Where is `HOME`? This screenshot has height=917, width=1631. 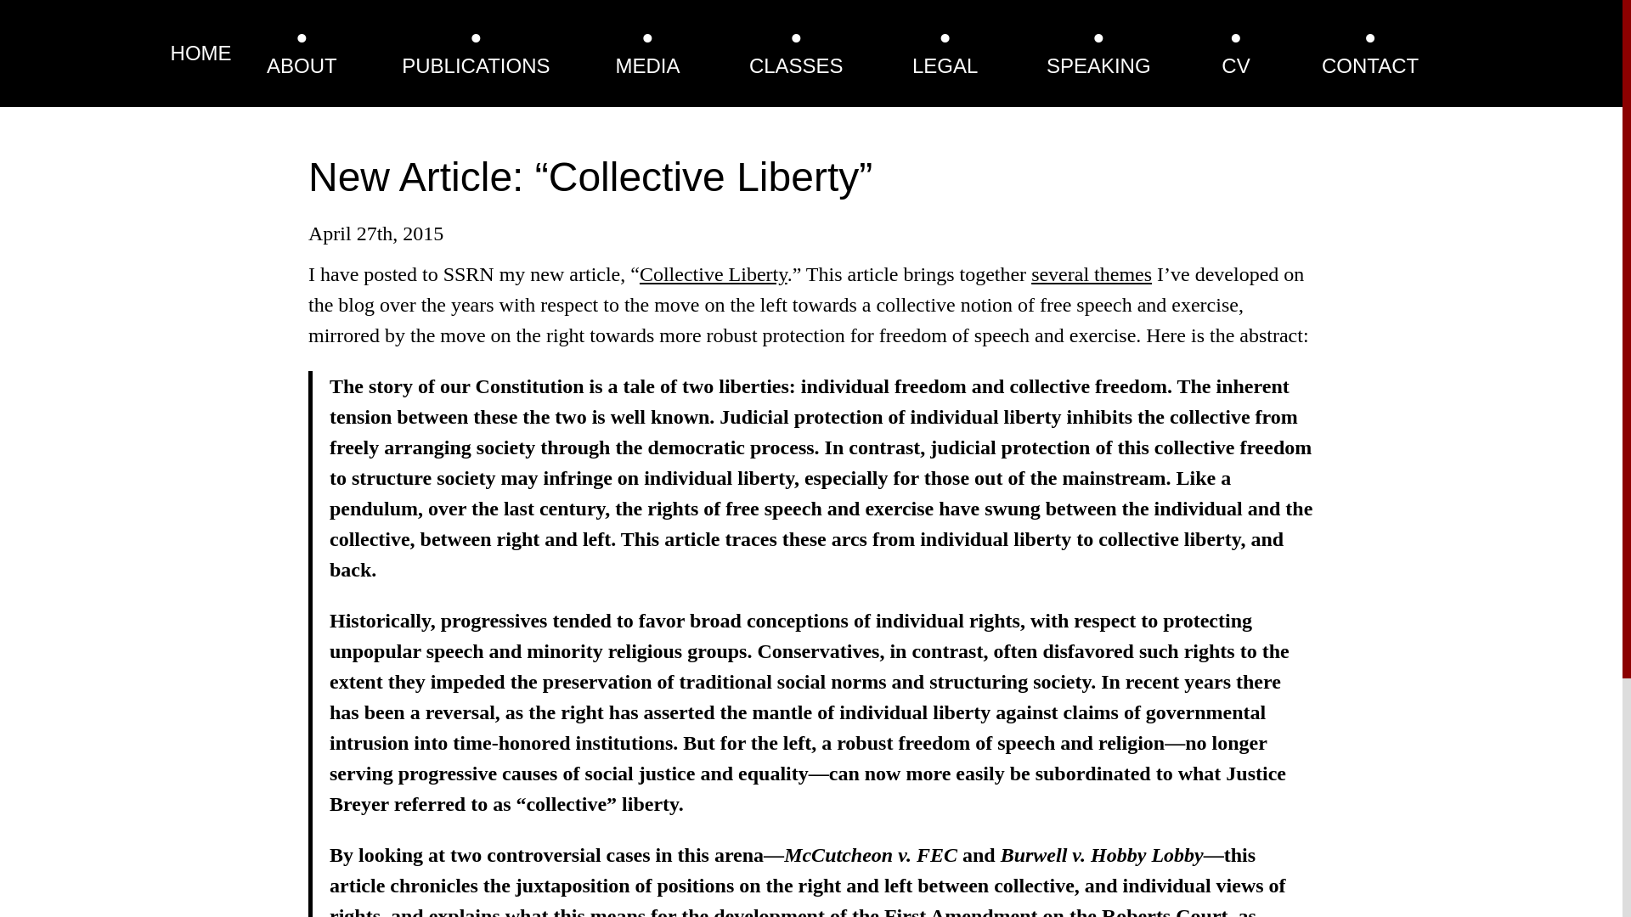
HOME is located at coordinates (200, 53).